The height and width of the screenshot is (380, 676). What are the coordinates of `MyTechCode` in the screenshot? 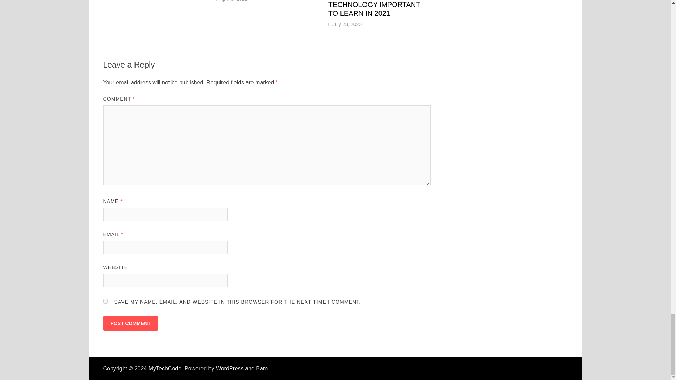 It's located at (165, 368).